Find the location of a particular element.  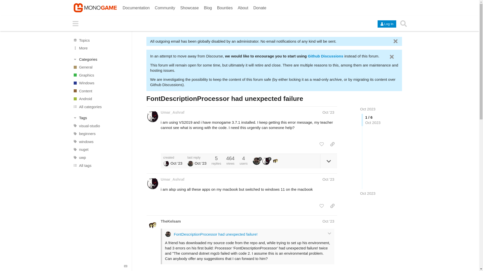

Oct 25, 2023 11:30 pm is located at coordinates (368, 193).